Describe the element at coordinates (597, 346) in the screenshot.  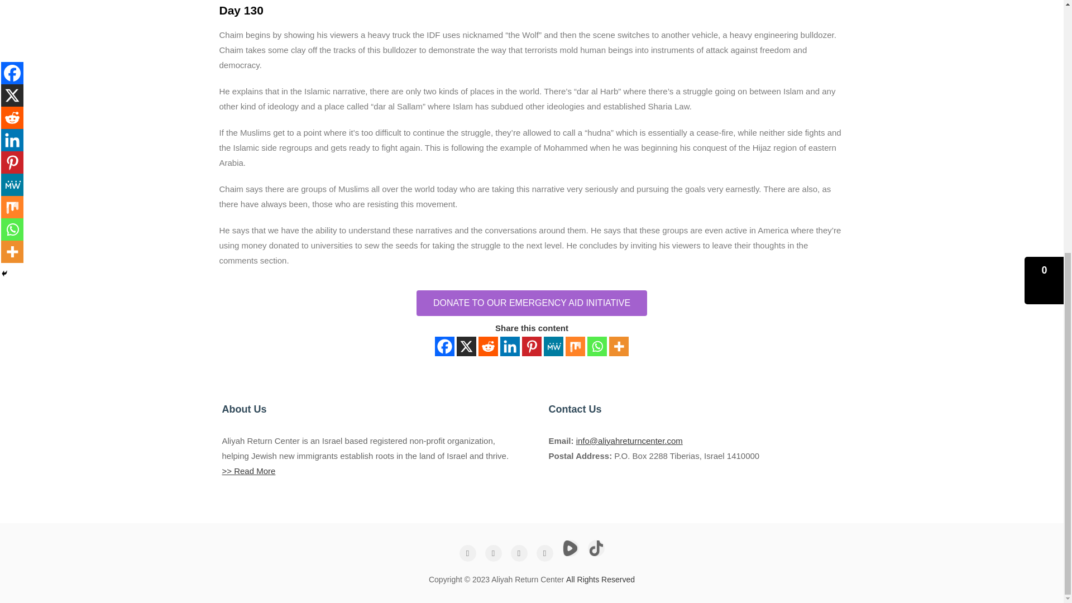
I see `Whatsapp` at that location.